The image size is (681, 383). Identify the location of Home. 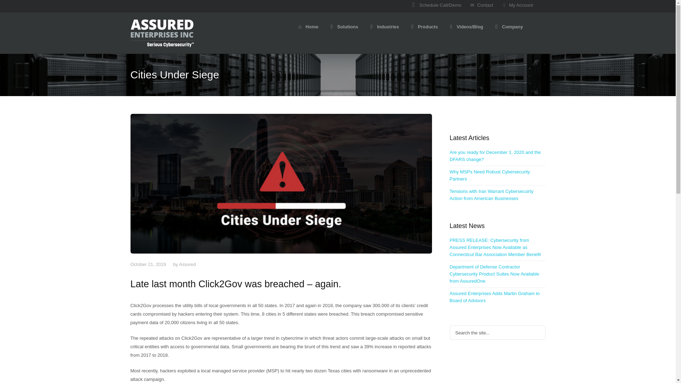
(308, 26).